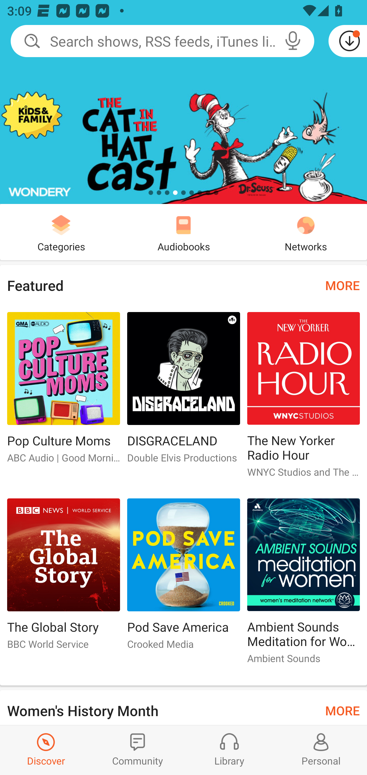 The image size is (367, 775). I want to click on Networks, so click(306, 232).